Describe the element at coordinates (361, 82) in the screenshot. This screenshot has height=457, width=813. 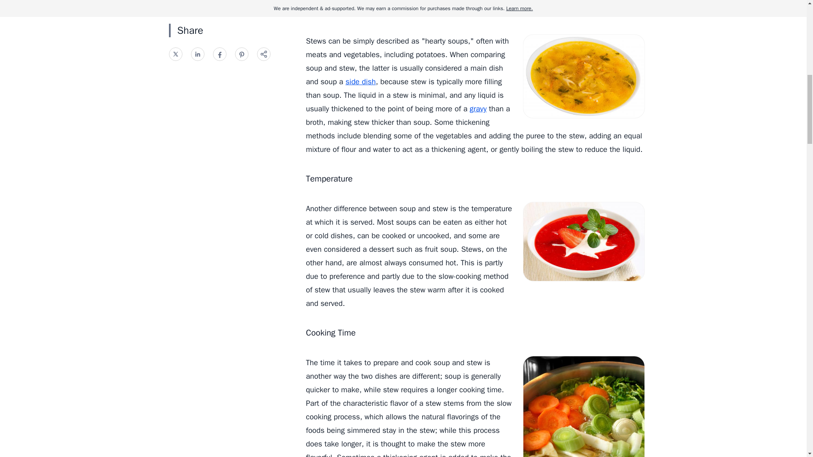
I see `side dish` at that location.